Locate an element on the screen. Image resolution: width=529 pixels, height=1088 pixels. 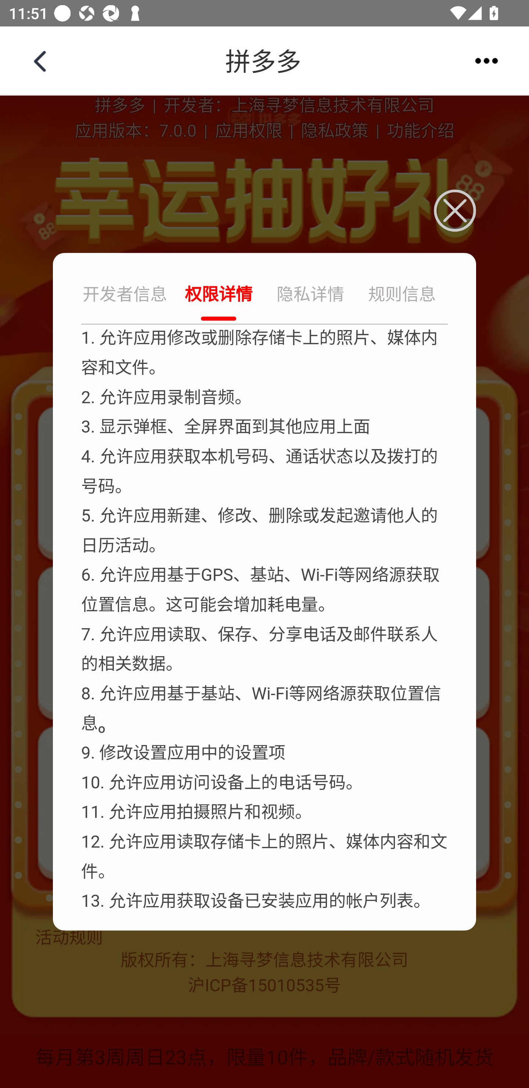
隐私政策 is located at coordinates (334, 132).